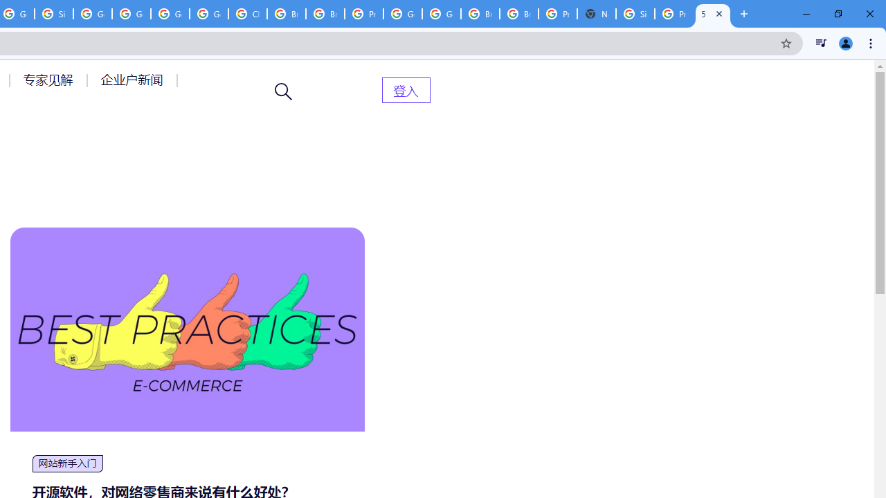 Image resolution: width=886 pixels, height=498 pixels. What do you see at coordinates (406, 90) in the screenshot?
I see `AutomationID: menu-item-82399` at bounding box center [406, 90].